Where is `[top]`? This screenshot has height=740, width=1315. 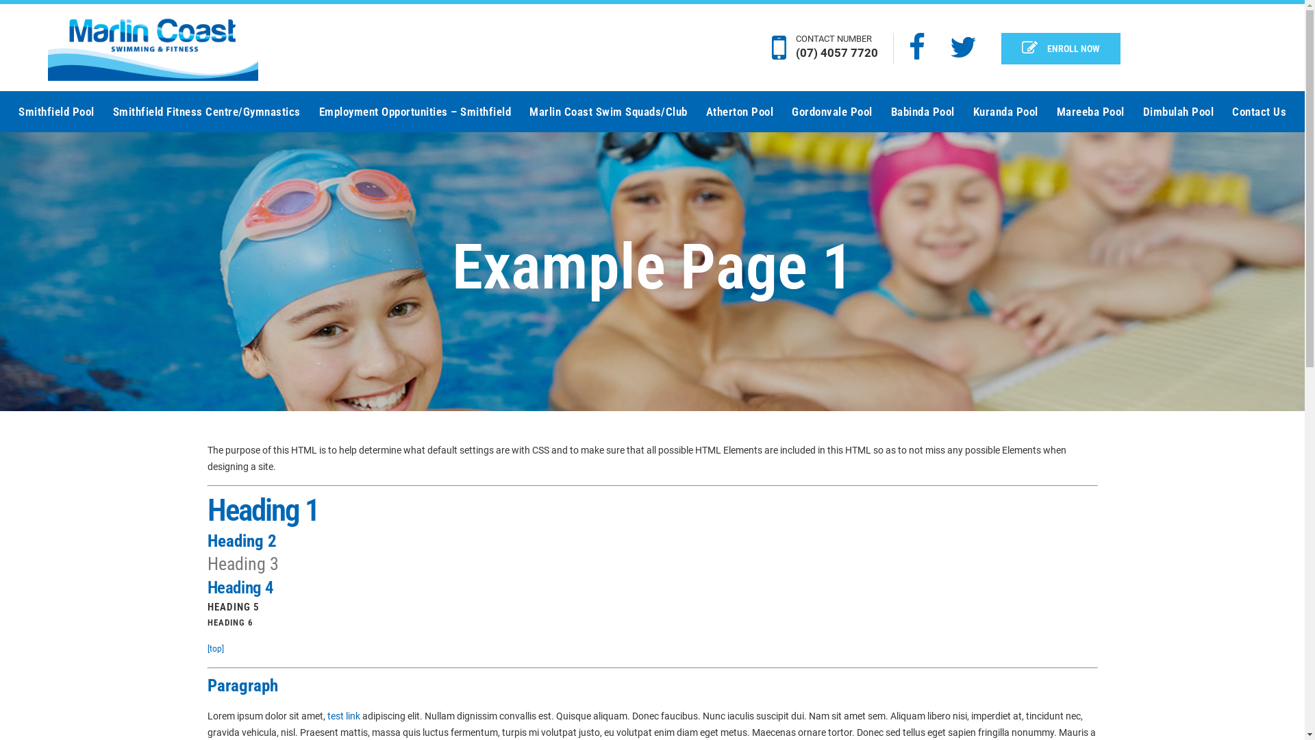 [top] is located at coordinates (215, 649).